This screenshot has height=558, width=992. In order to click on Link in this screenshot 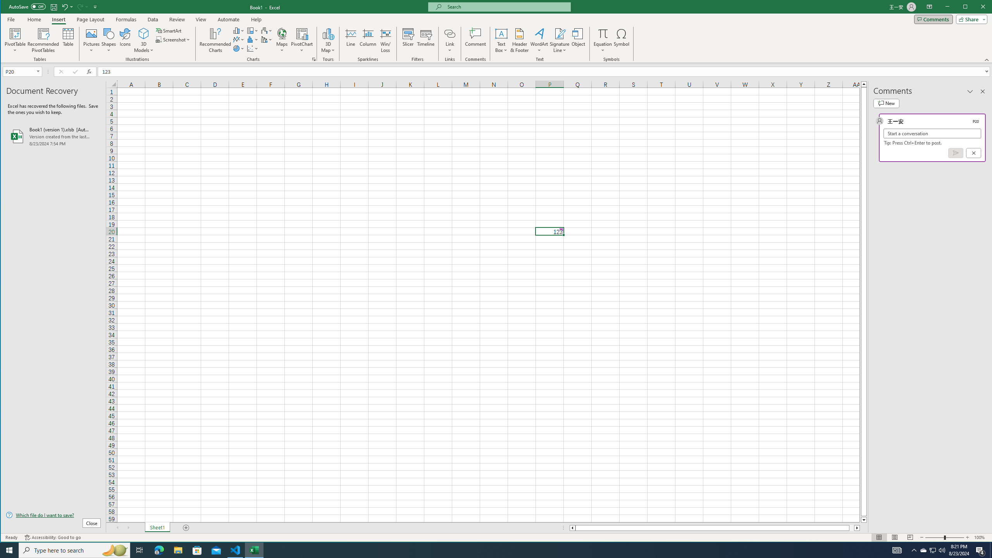, I will do `click(449, 33)`.